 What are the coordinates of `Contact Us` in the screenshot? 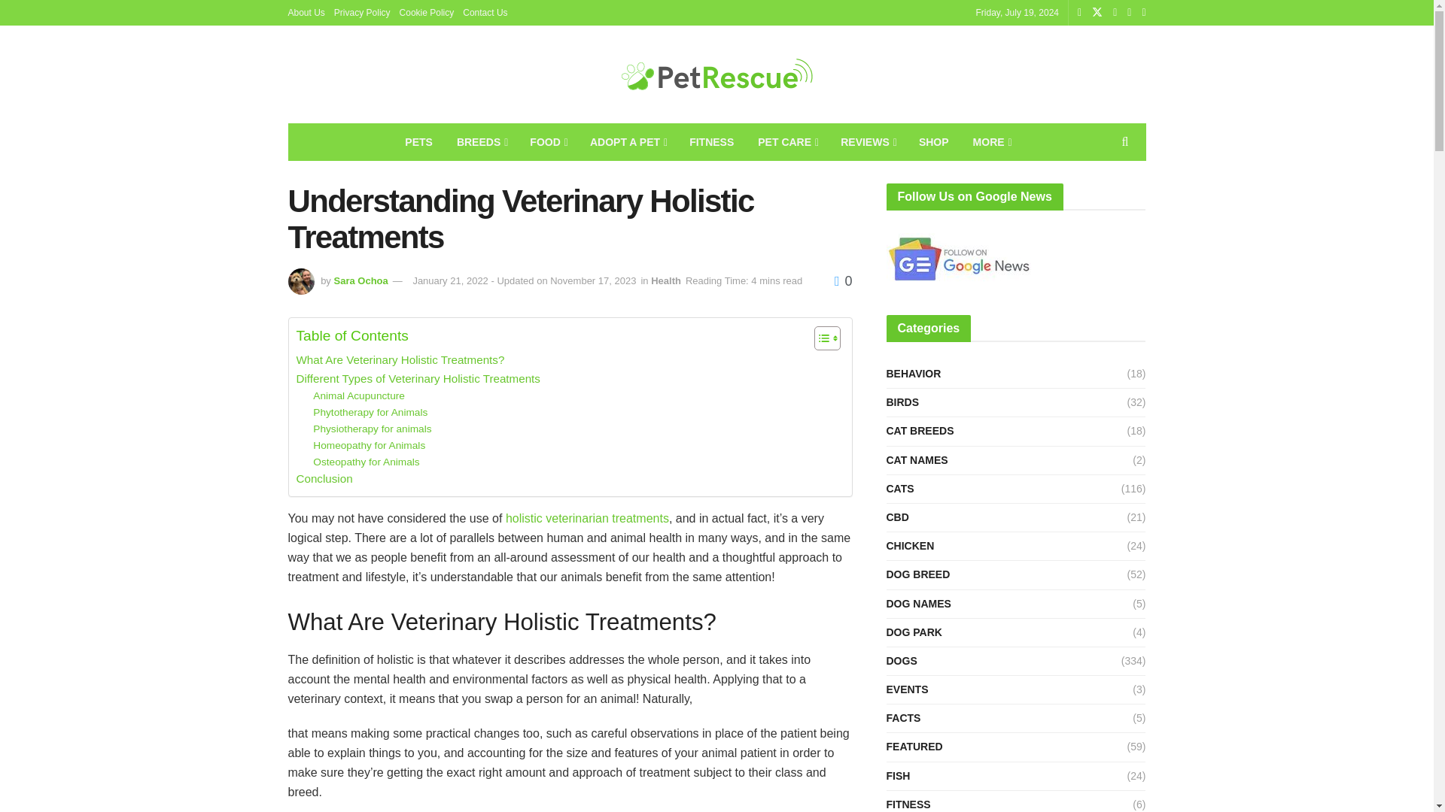 It's located at (485, 12).